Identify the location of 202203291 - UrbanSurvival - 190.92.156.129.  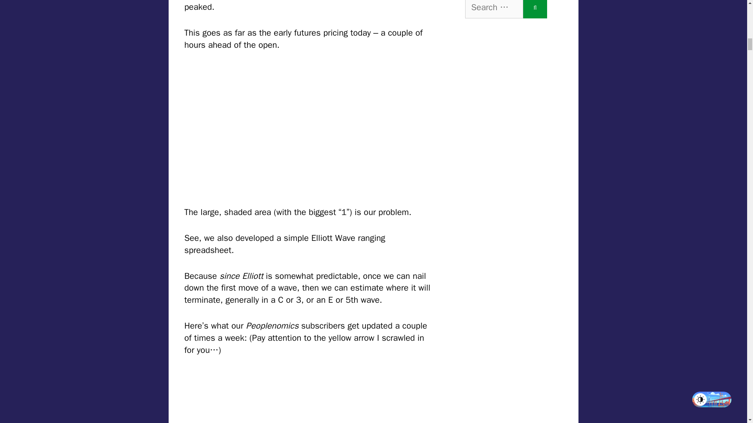
(272, 127).